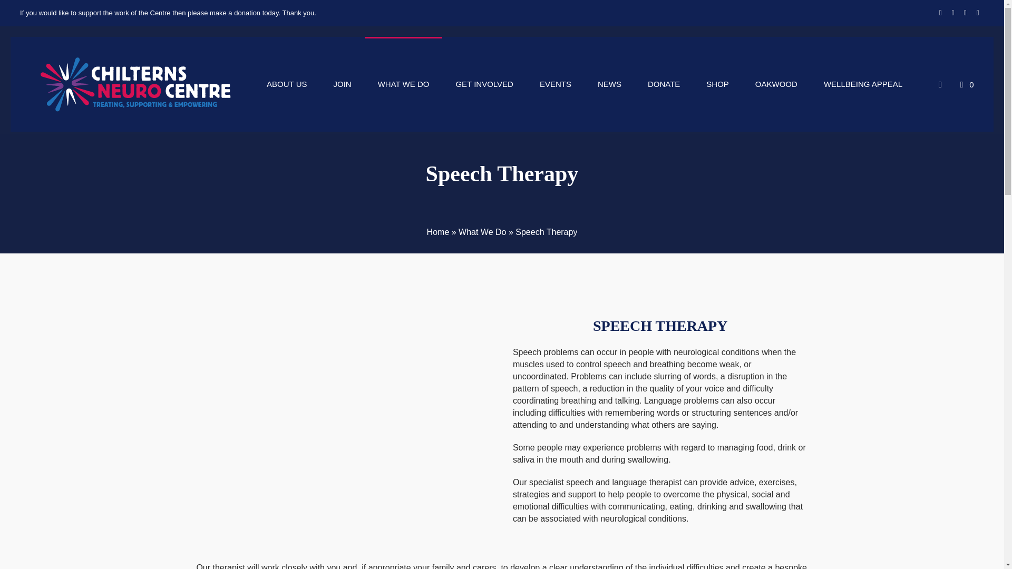  I want to click on make a donation, so click(235, 13).